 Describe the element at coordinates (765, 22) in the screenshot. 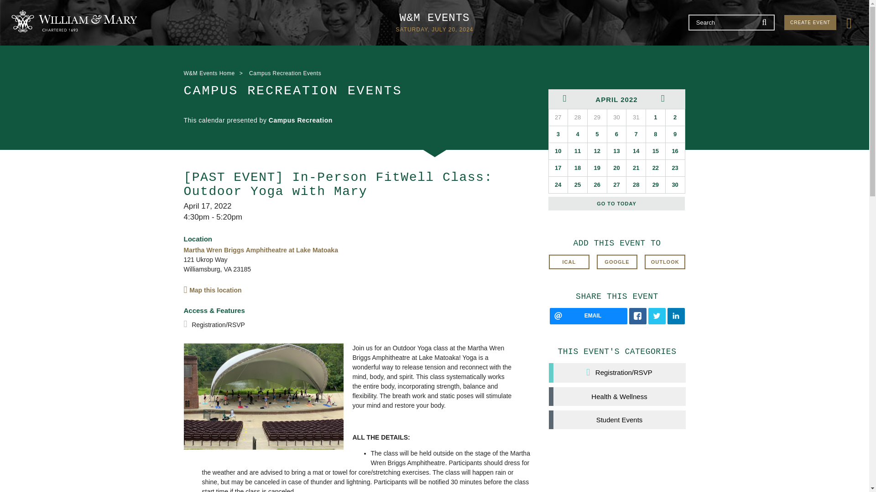

I see `Submit` at that location.